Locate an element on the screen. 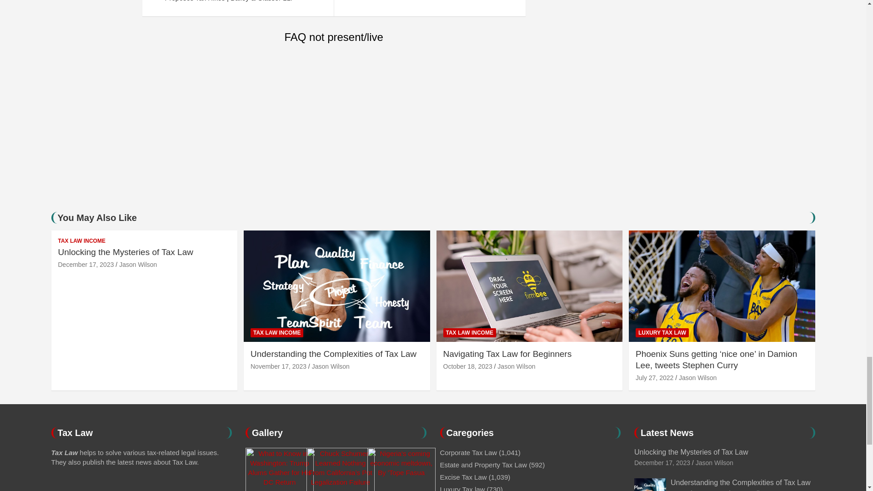  Unlocking the Mysteries of Tax Law is located at coordinates (86, 264).